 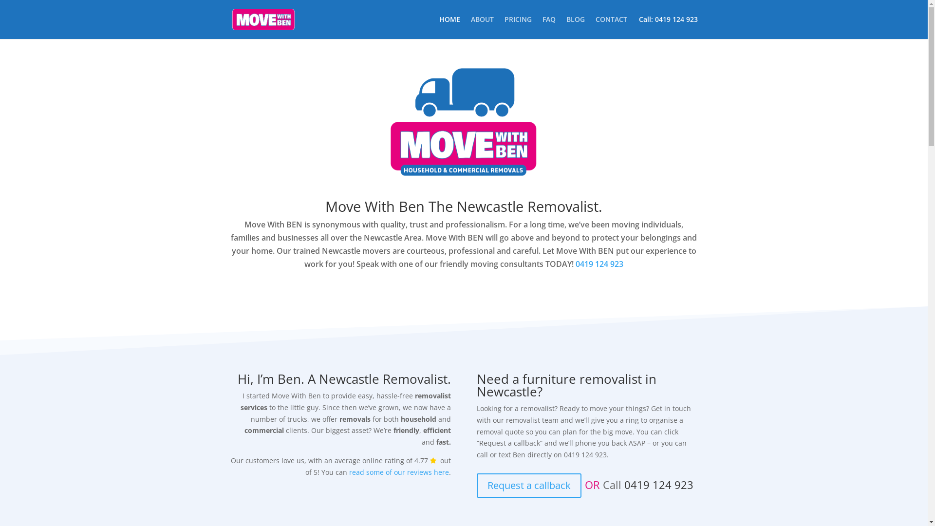 I want to click on HOME, so click(x=450, y=27).